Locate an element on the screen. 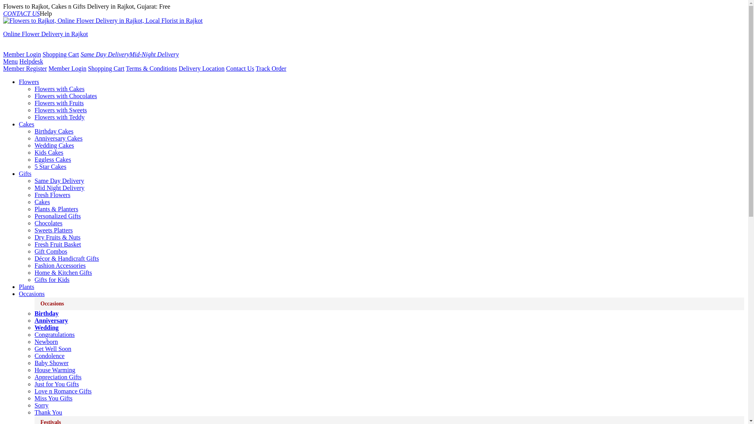 The height and width of the screenshot is (424, 754). Flowers with Chocolates is located at coordinates (66, 96).